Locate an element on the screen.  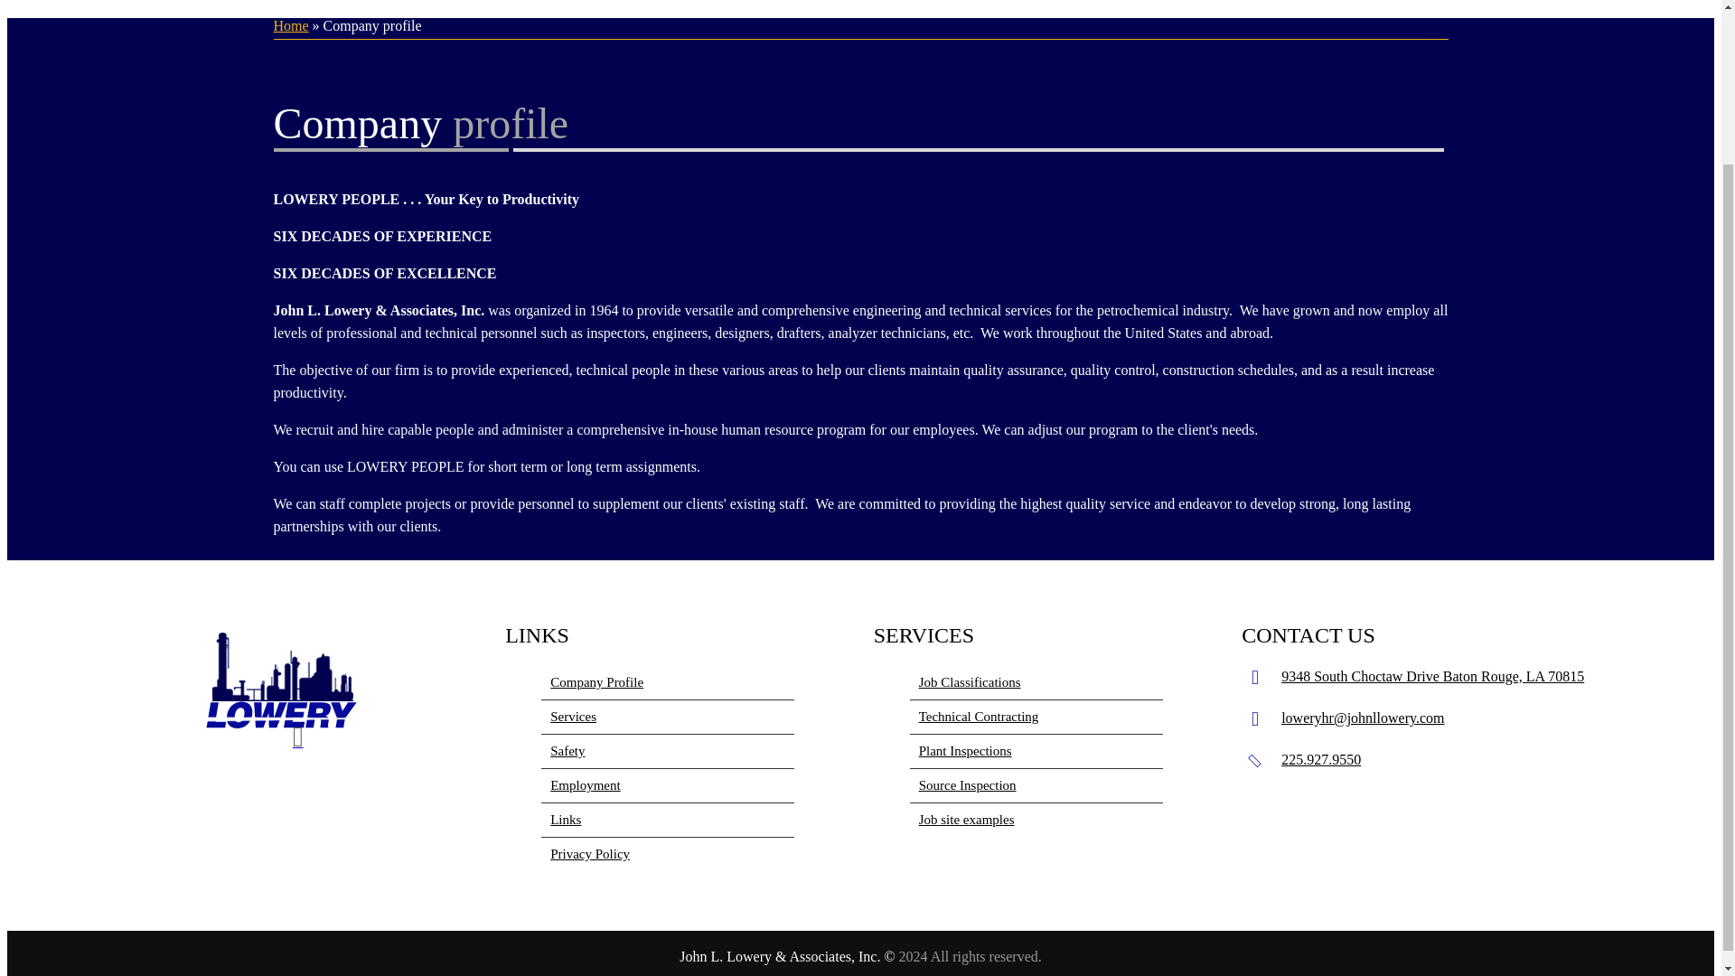
9348 South Choctaw Drive Baton Rouge, LA 70815 is located at coordinates (1432, 676).